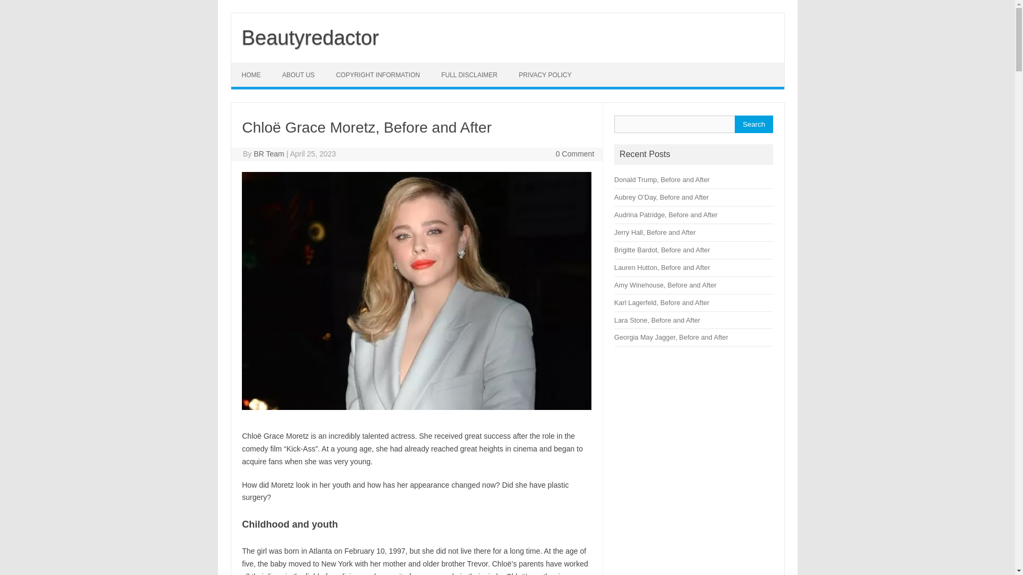  I want to click on Donald Trump, Before and After, so click(662, 179).